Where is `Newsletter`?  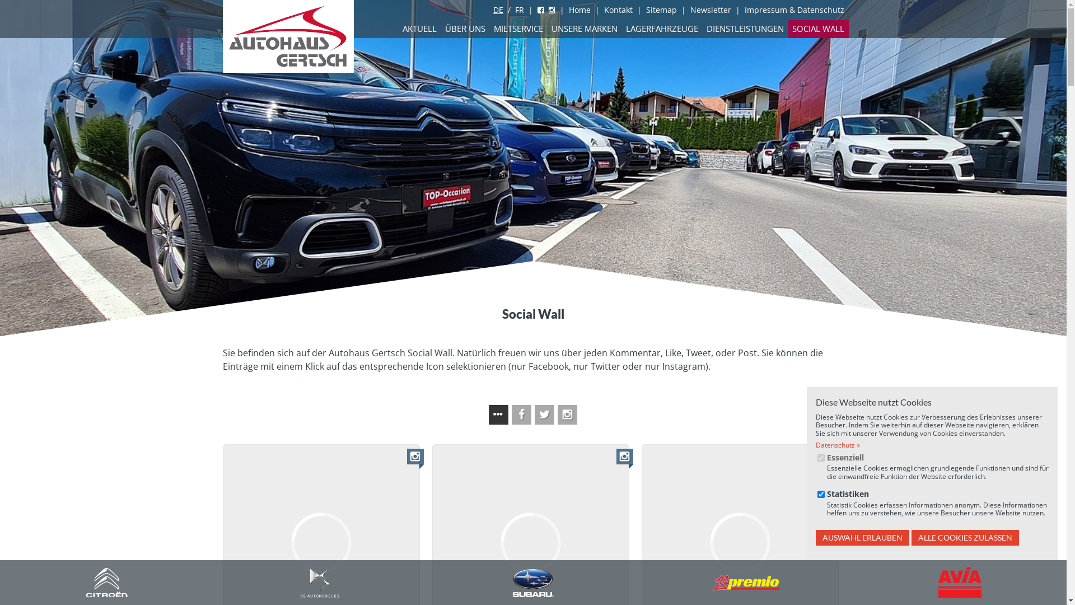
Newsletter is located at coordinates (710, 10).